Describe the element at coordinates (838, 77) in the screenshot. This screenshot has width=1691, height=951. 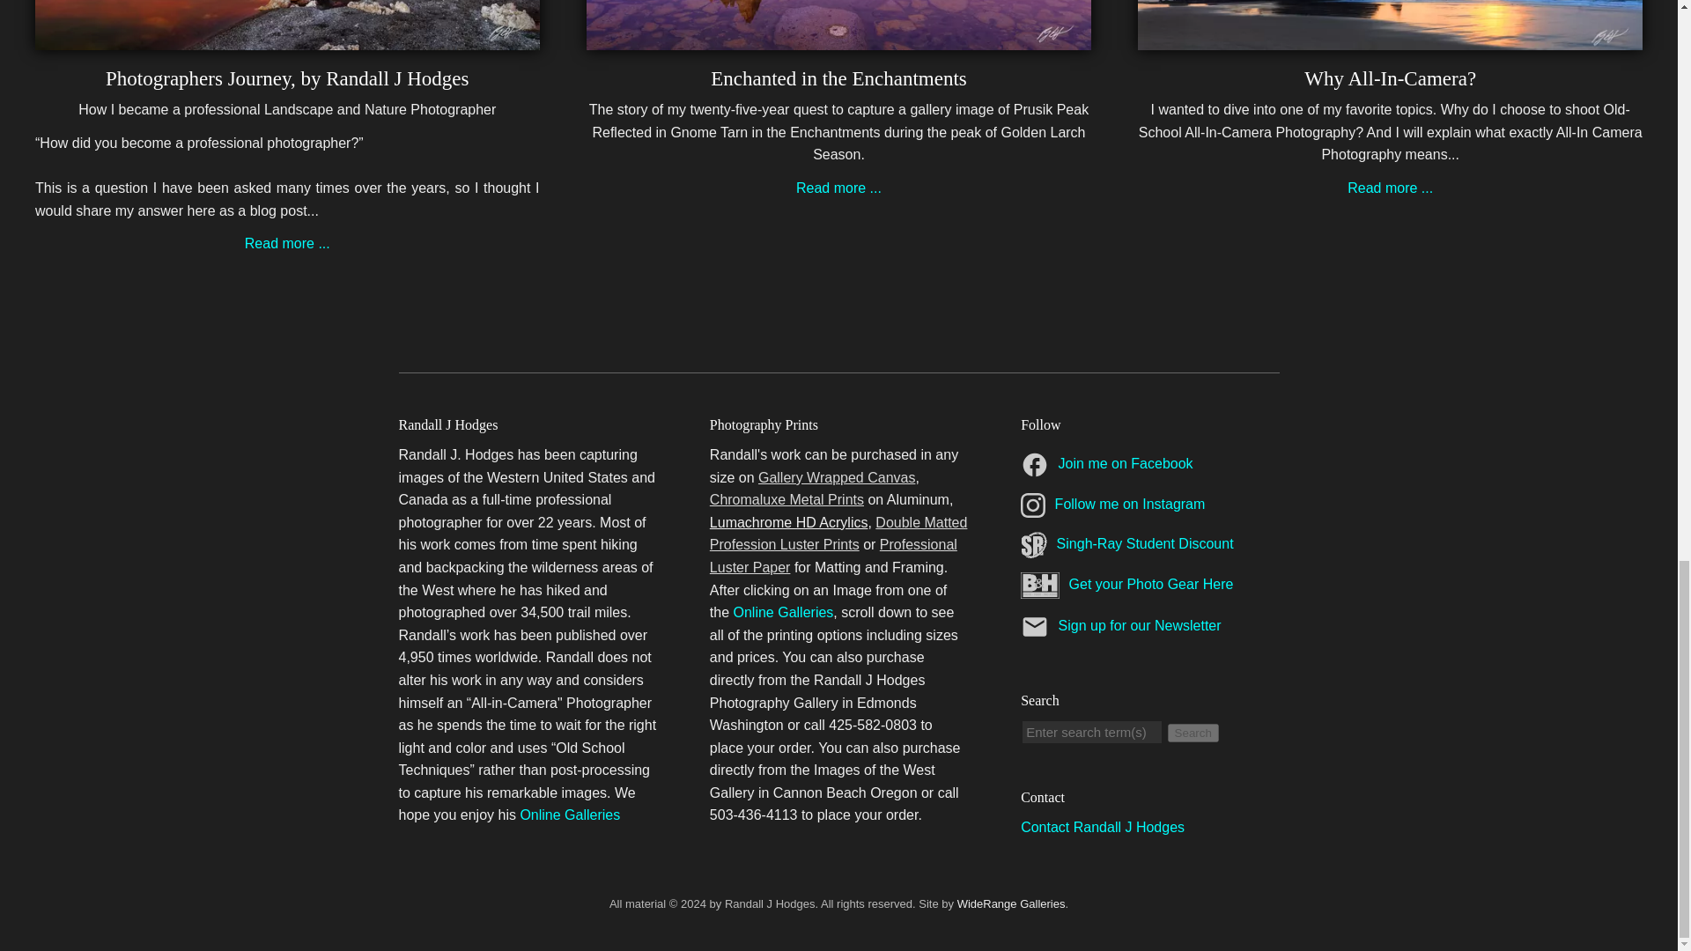
I see `Enchanted in The Enchantments, by Randall J Hodges` at that location.